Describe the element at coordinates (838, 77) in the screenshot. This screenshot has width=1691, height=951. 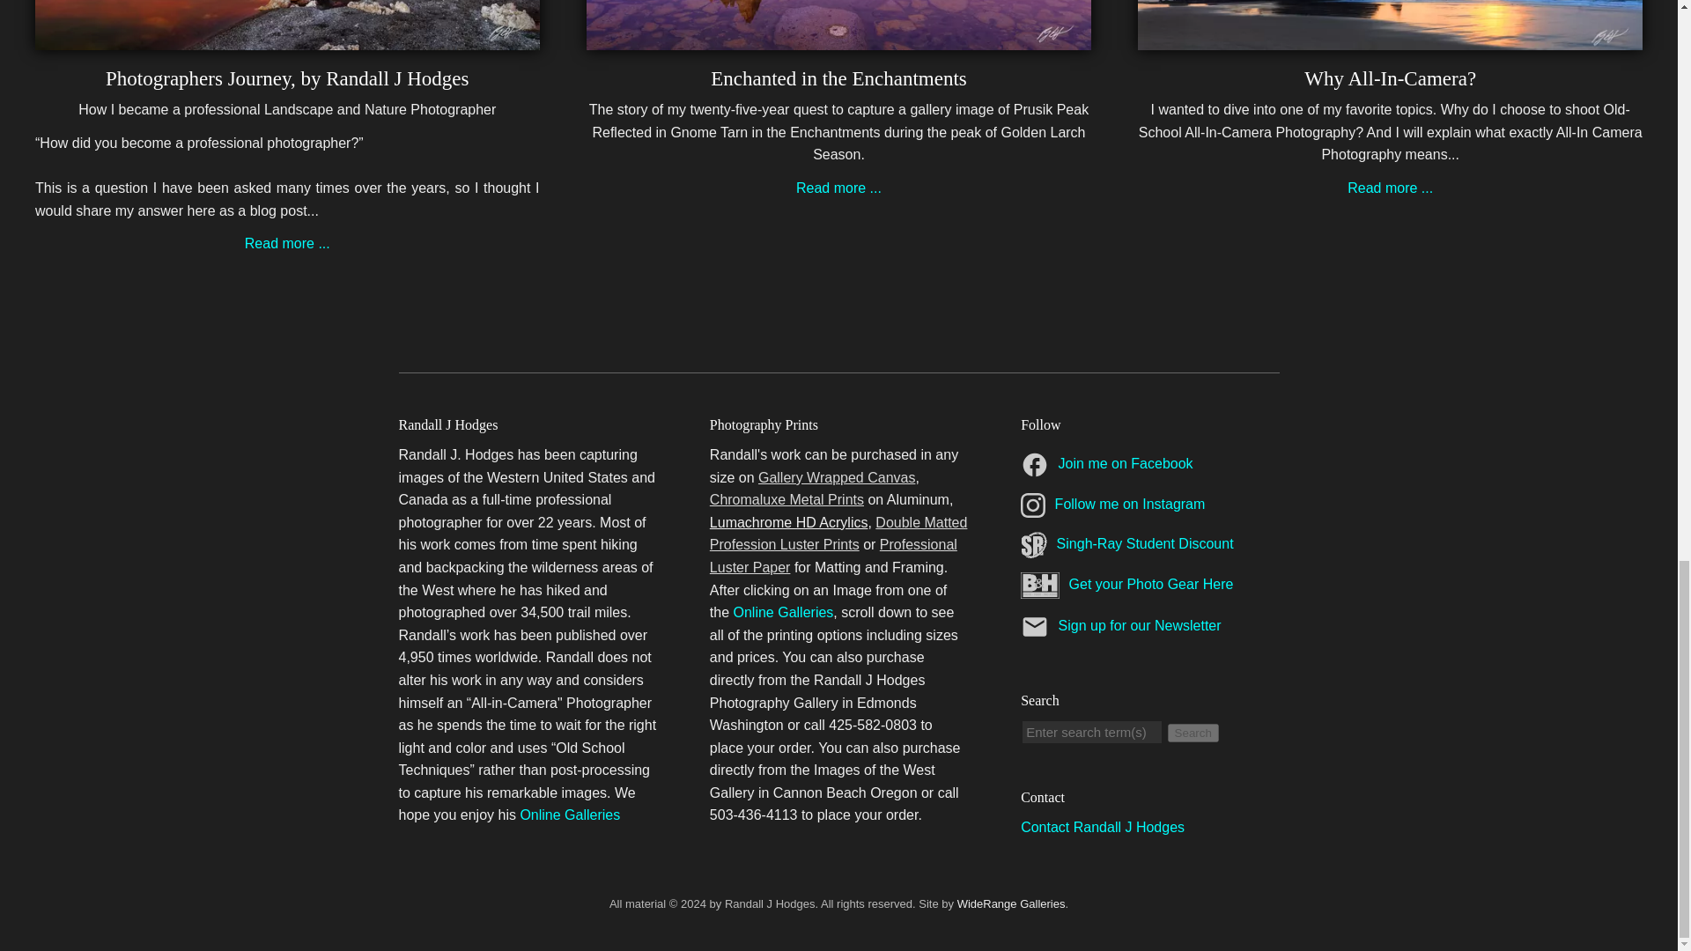
I see `Enchanted in The Enchantments, by Randall J Hodges` at that location.